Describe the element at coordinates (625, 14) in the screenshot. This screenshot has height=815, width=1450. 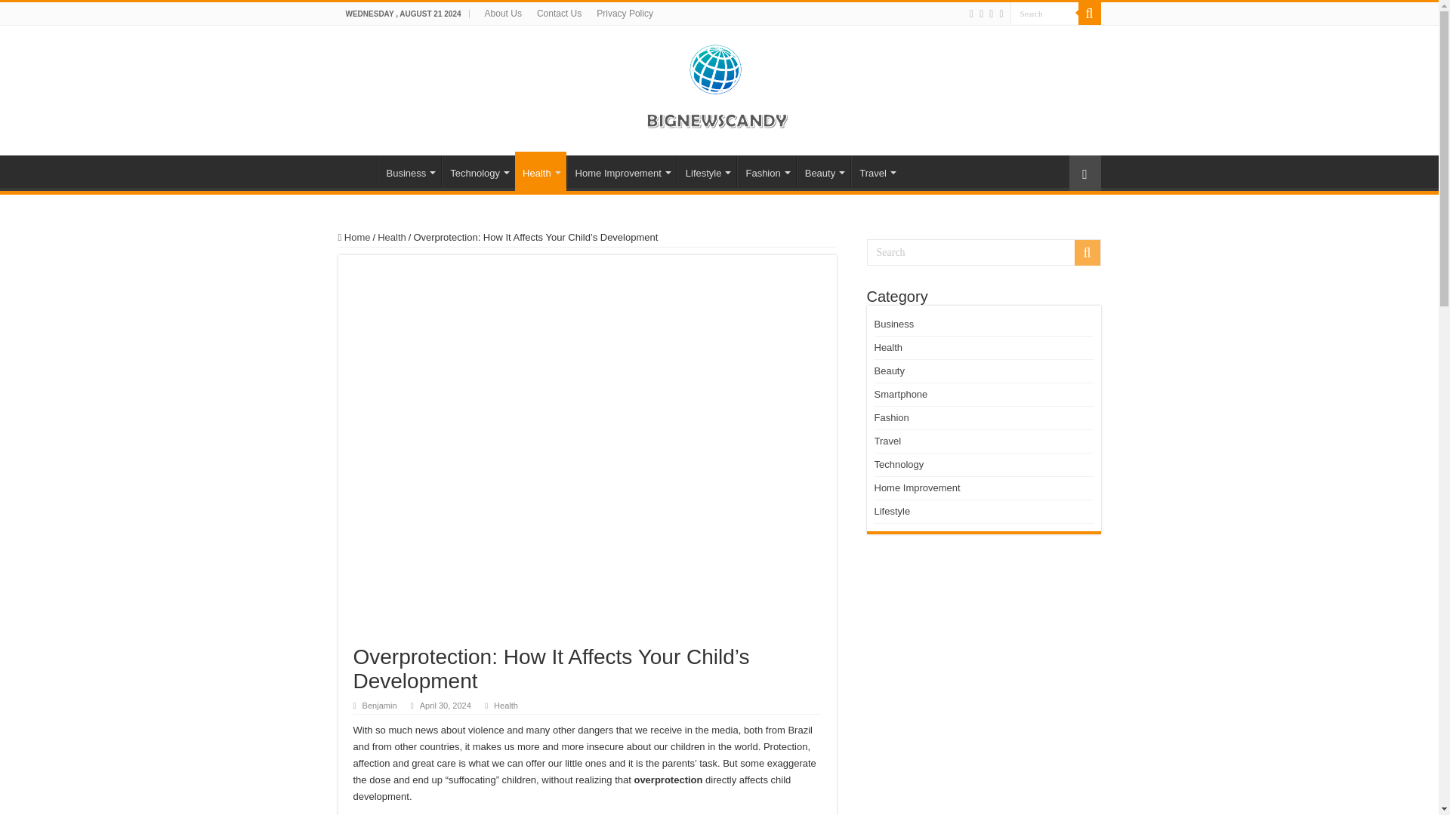
I see `Privacy Policy` at that location.